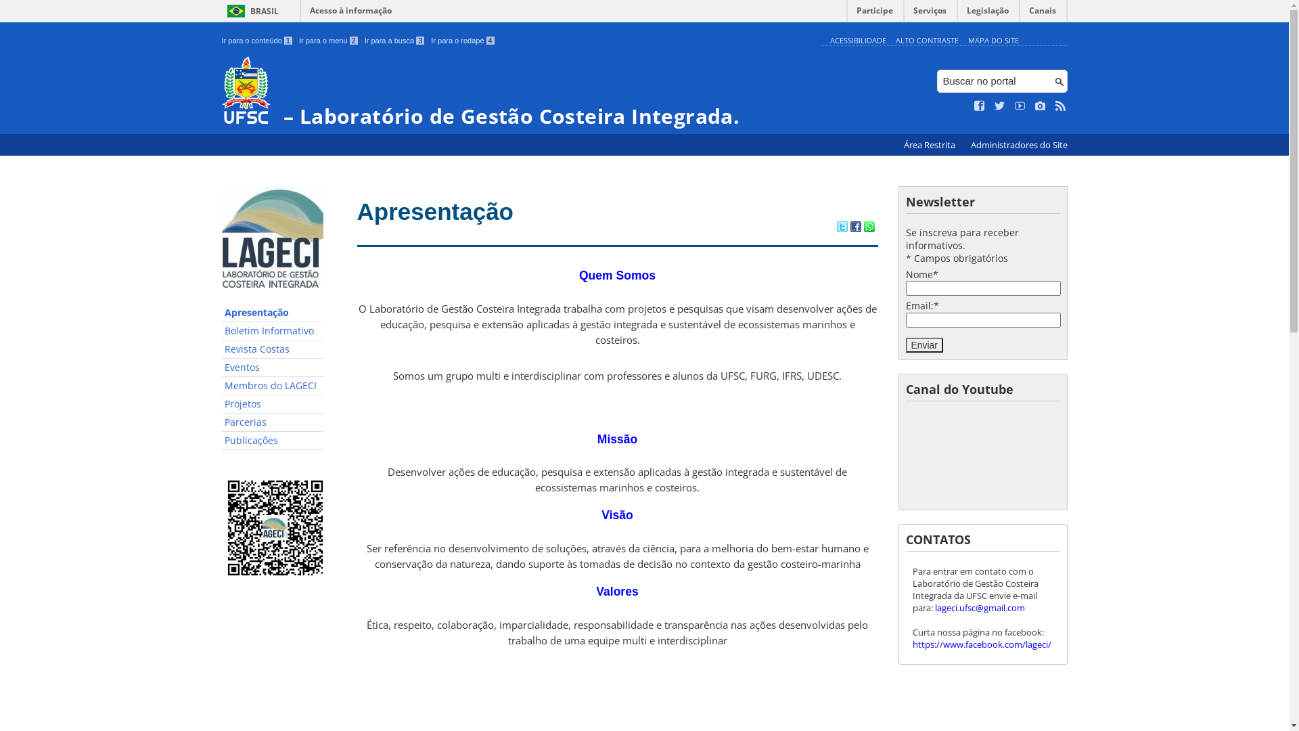 The image size is (1299, 731). What do you see at coordinates (875, 14) in the screenshot?
I see `Participe` at bounding box center [875, 14].